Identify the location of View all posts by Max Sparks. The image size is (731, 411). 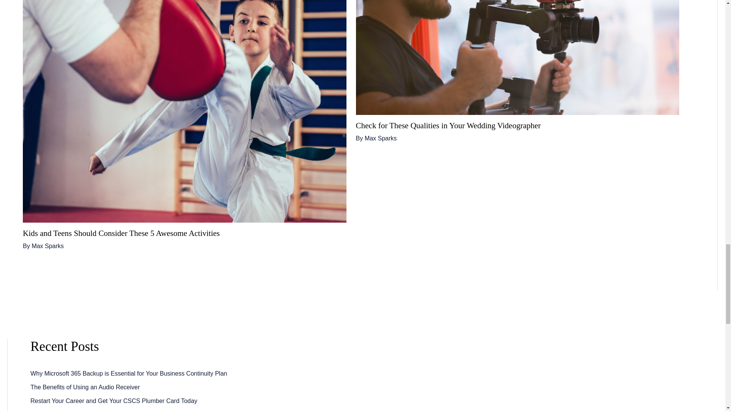
(47, 246).